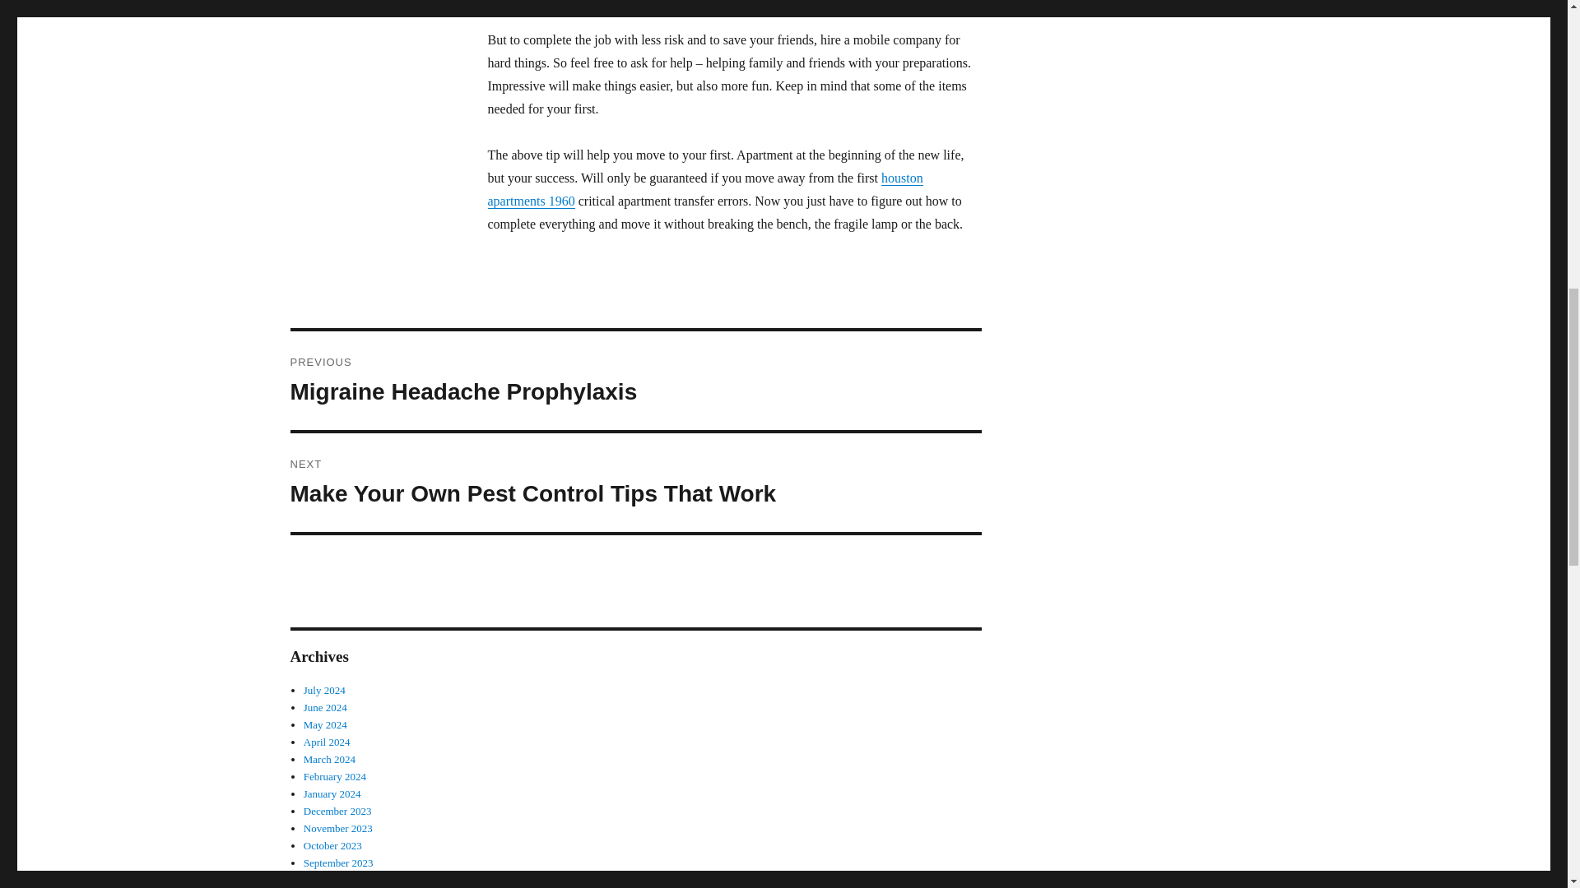 The image size is (1580, 888). Describe the element at coordinates (332, 793) in the screenshot. I see `August 2023` at that location.